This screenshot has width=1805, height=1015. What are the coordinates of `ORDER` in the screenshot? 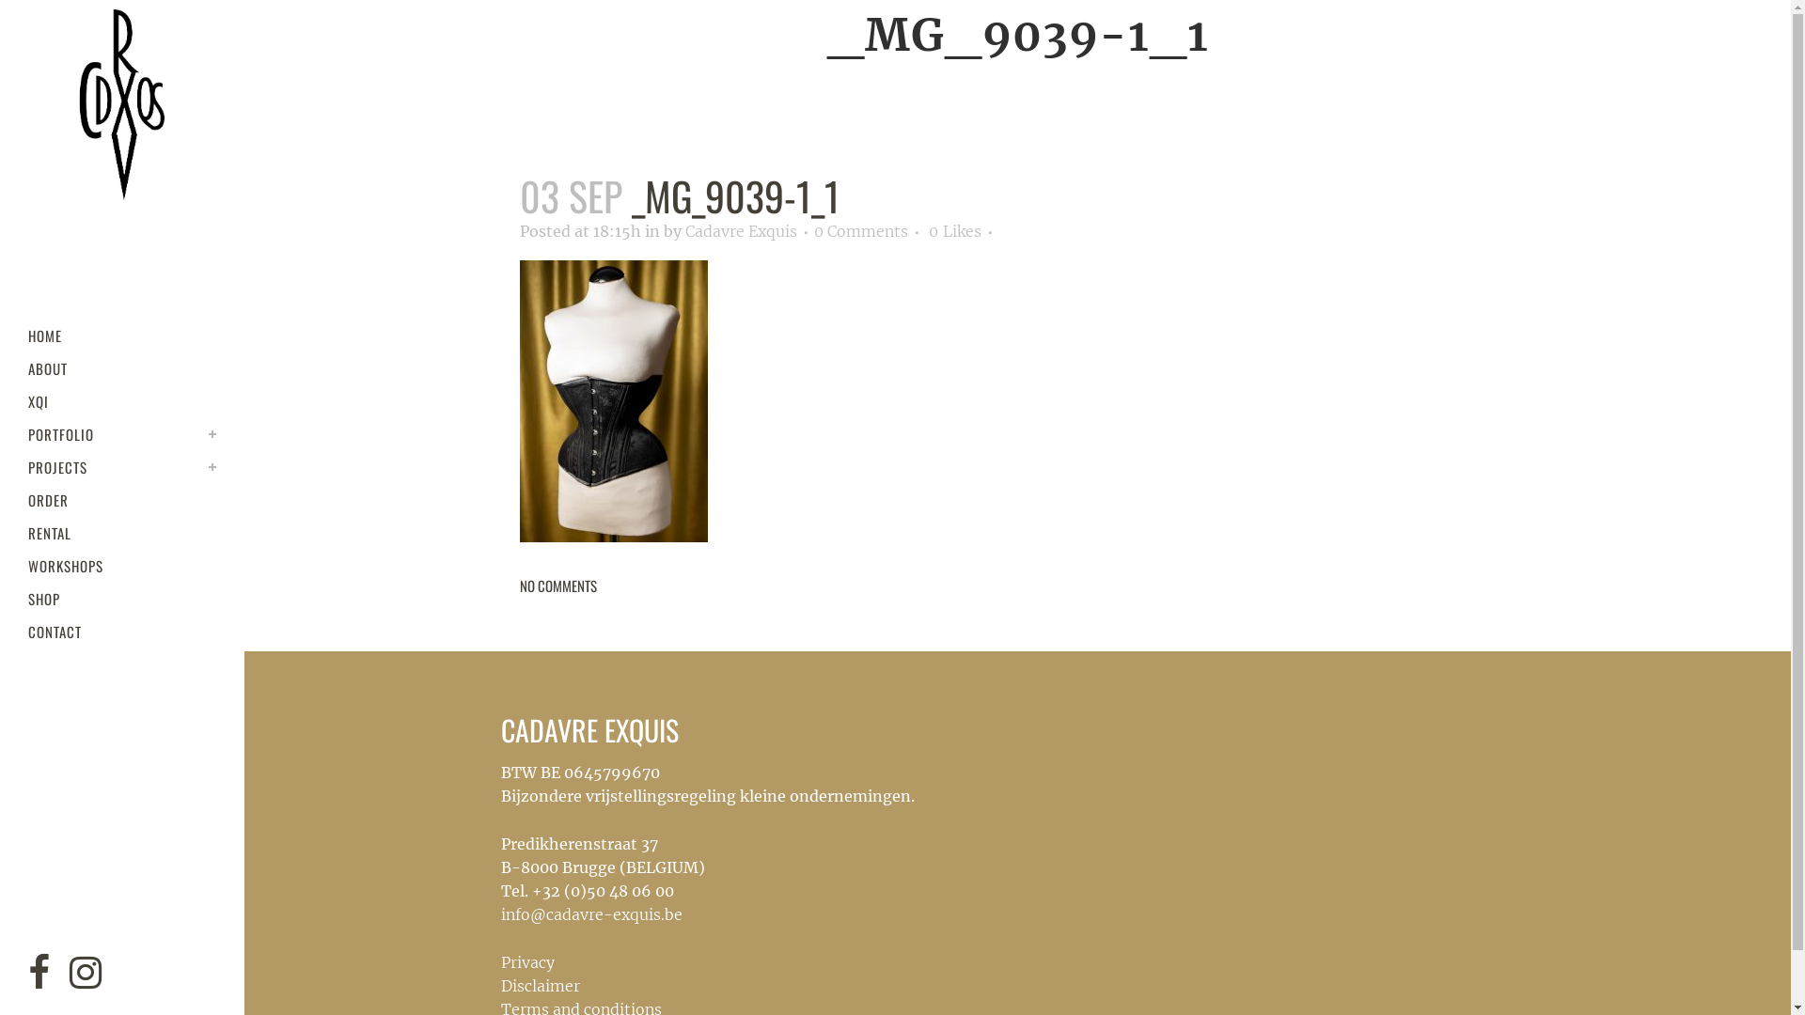 It's located at (122, 500).